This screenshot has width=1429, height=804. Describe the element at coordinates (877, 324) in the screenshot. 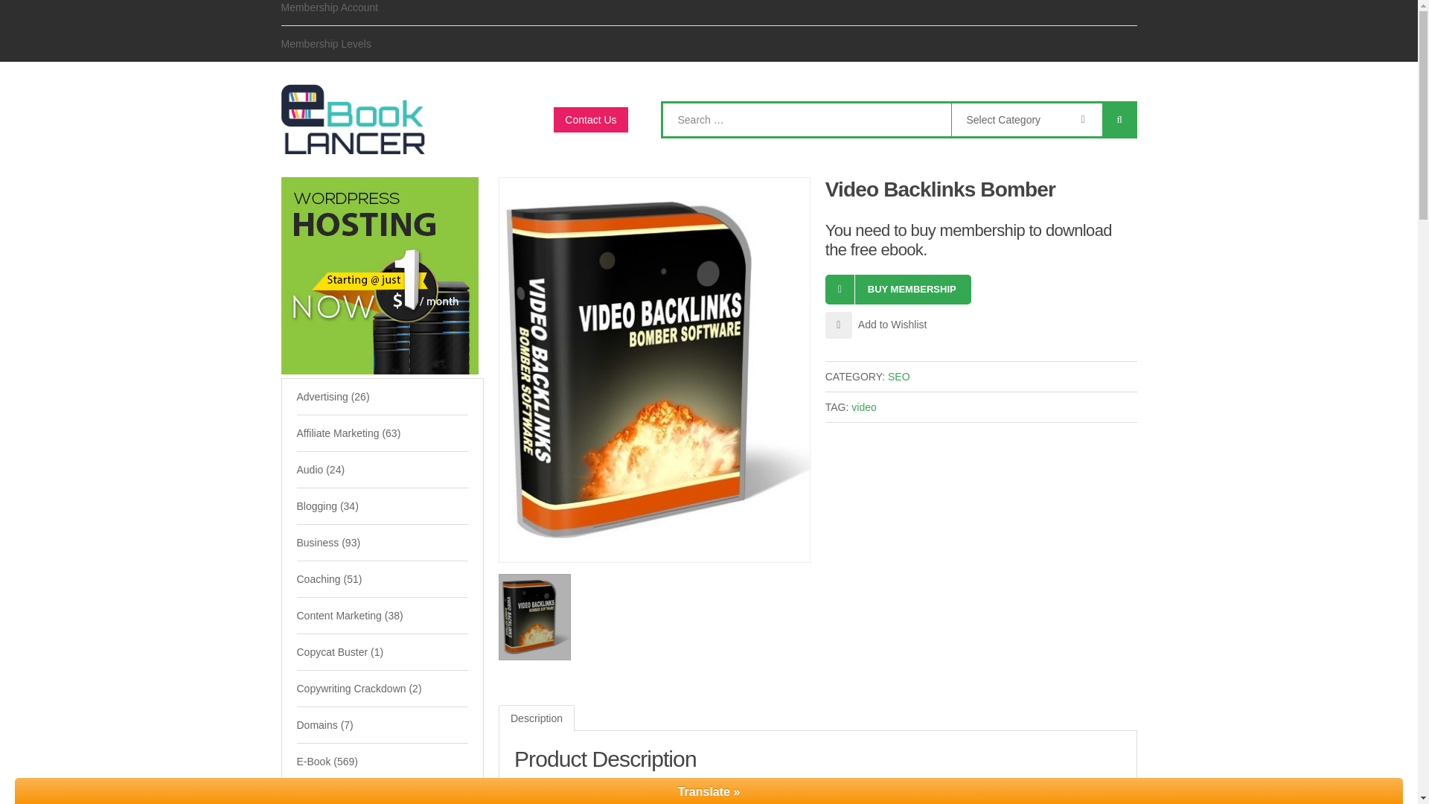

I see `Add to Wishlist` at that location.